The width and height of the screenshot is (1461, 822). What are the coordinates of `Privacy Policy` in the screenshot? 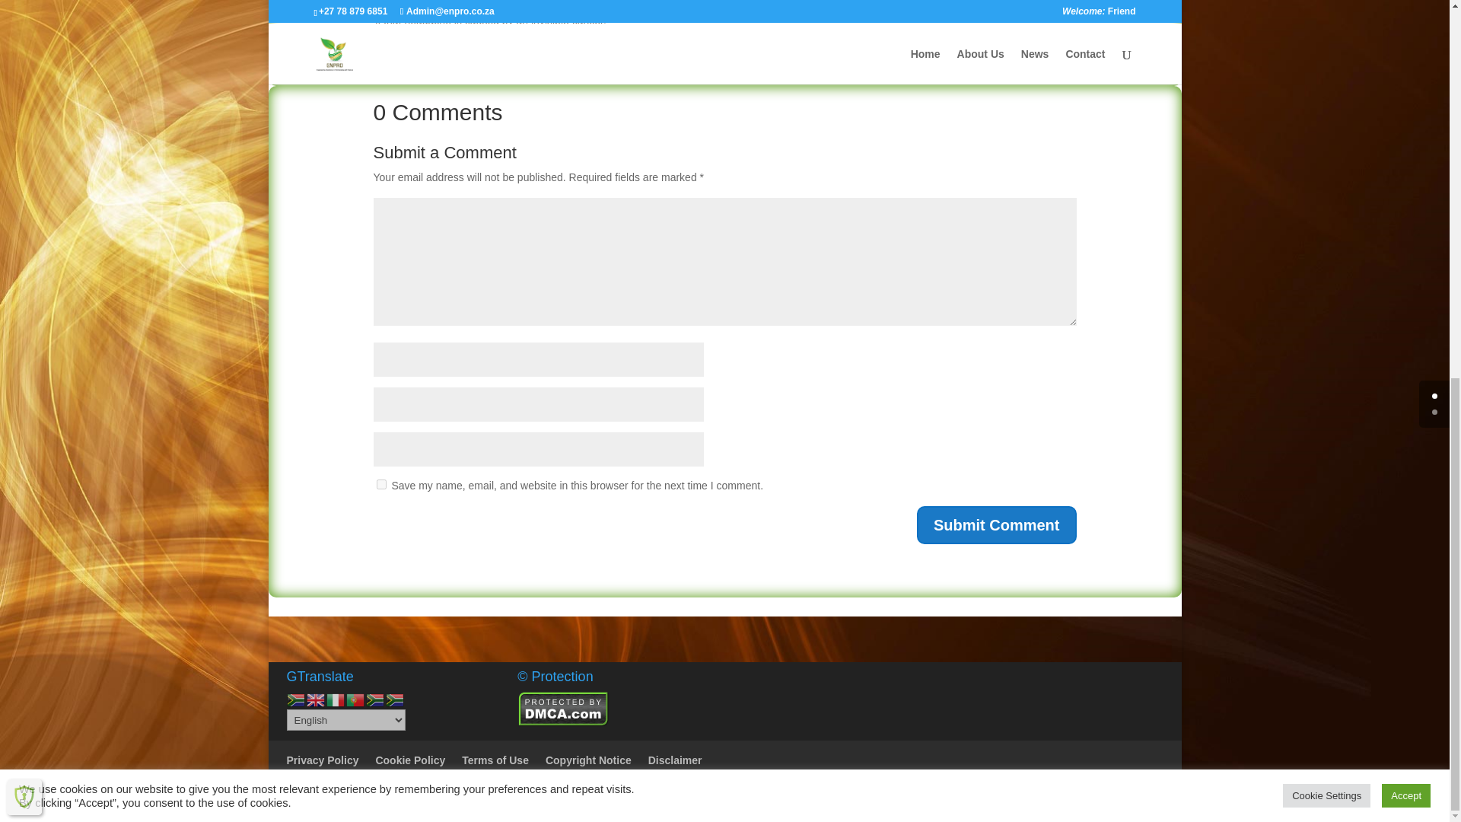 It's located at (322, 760).